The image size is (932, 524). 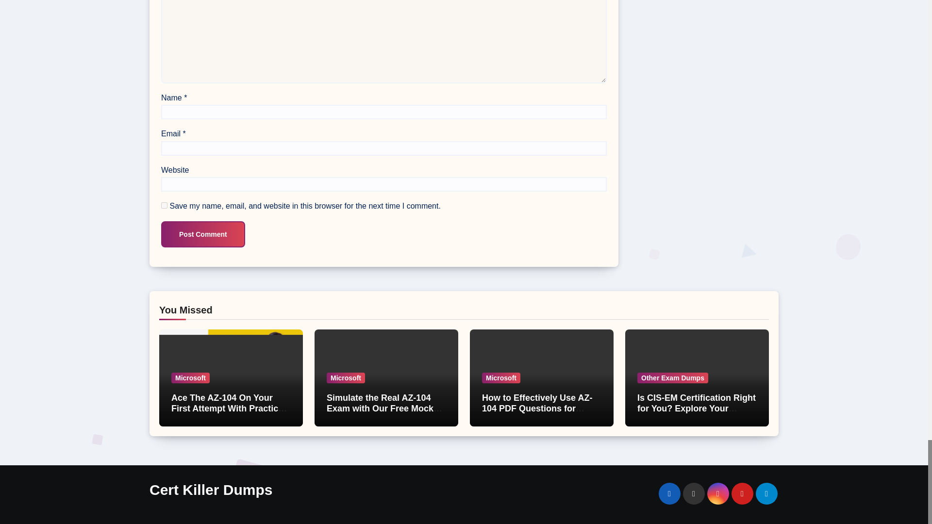 I want to click on Post Comment, so click(x=203, y=234).